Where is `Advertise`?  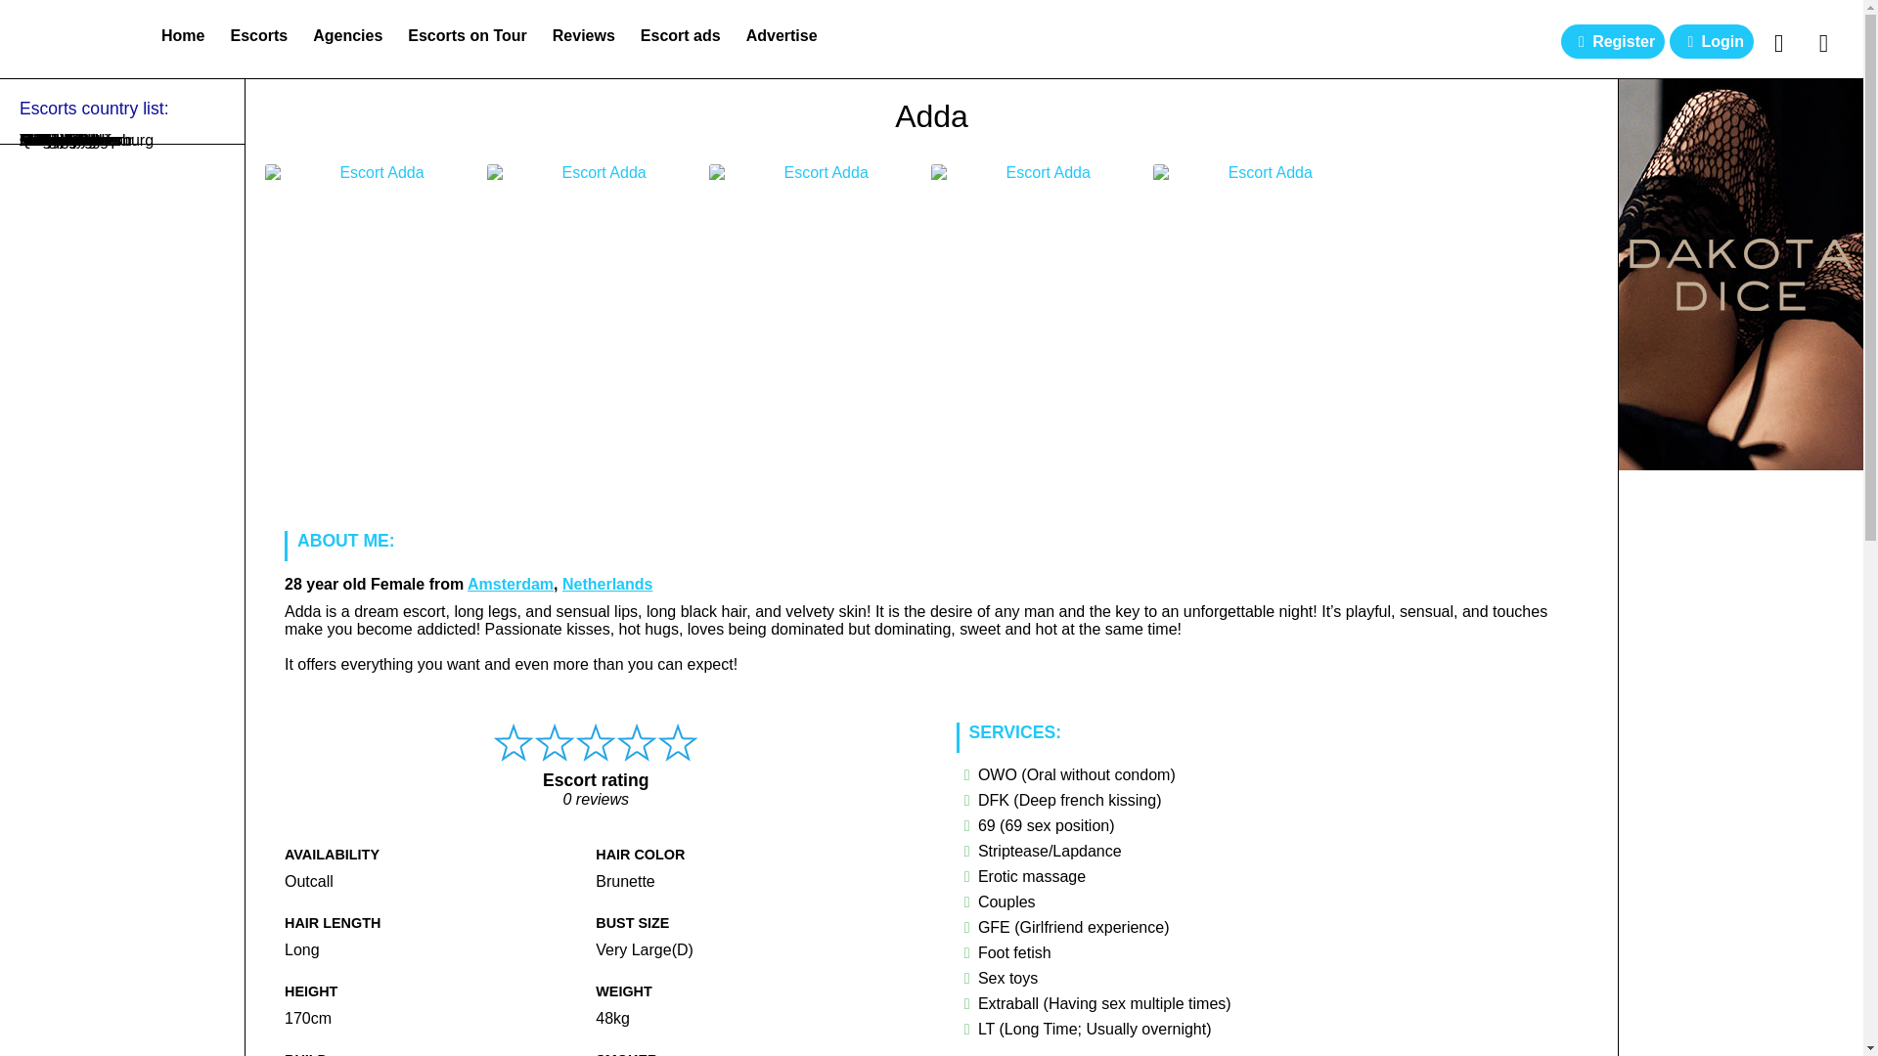 Advertise is located at coordinates (782, 35).